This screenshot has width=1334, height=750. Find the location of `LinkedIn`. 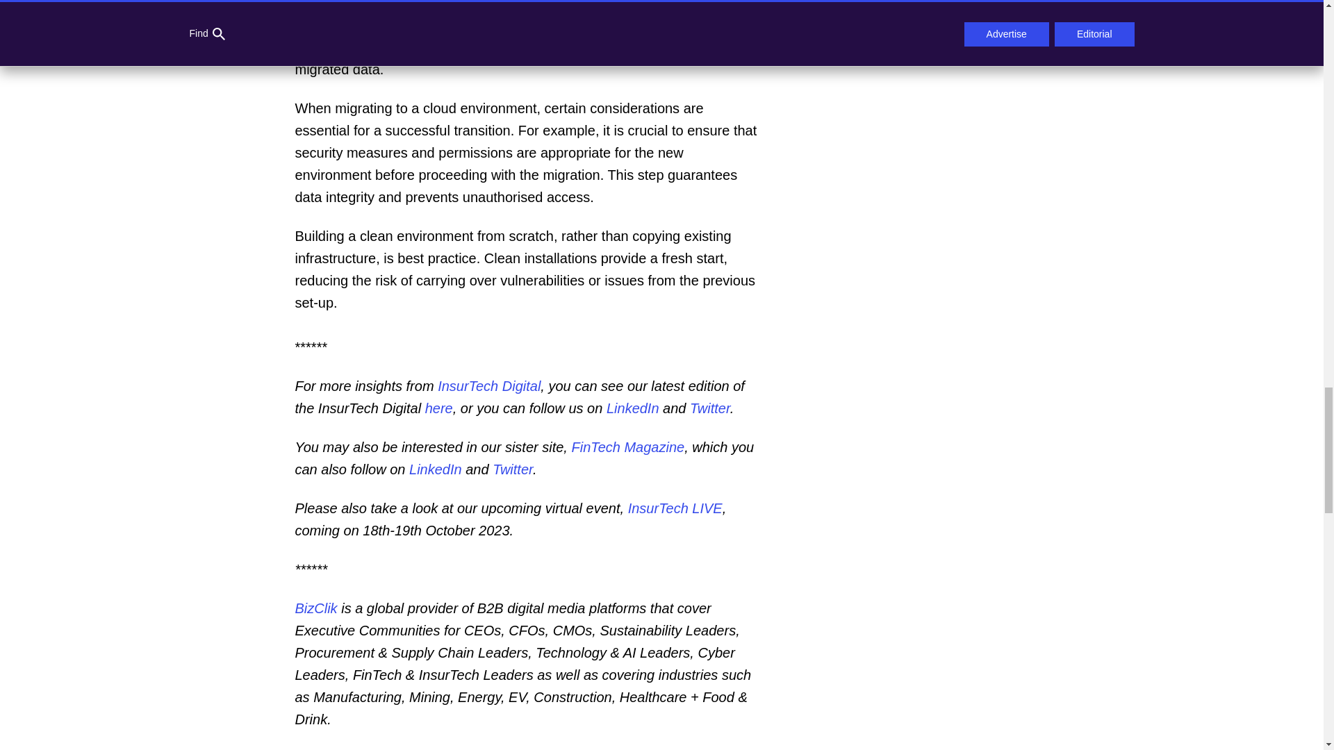

LinkedIn is located at coordinates (434, 469).